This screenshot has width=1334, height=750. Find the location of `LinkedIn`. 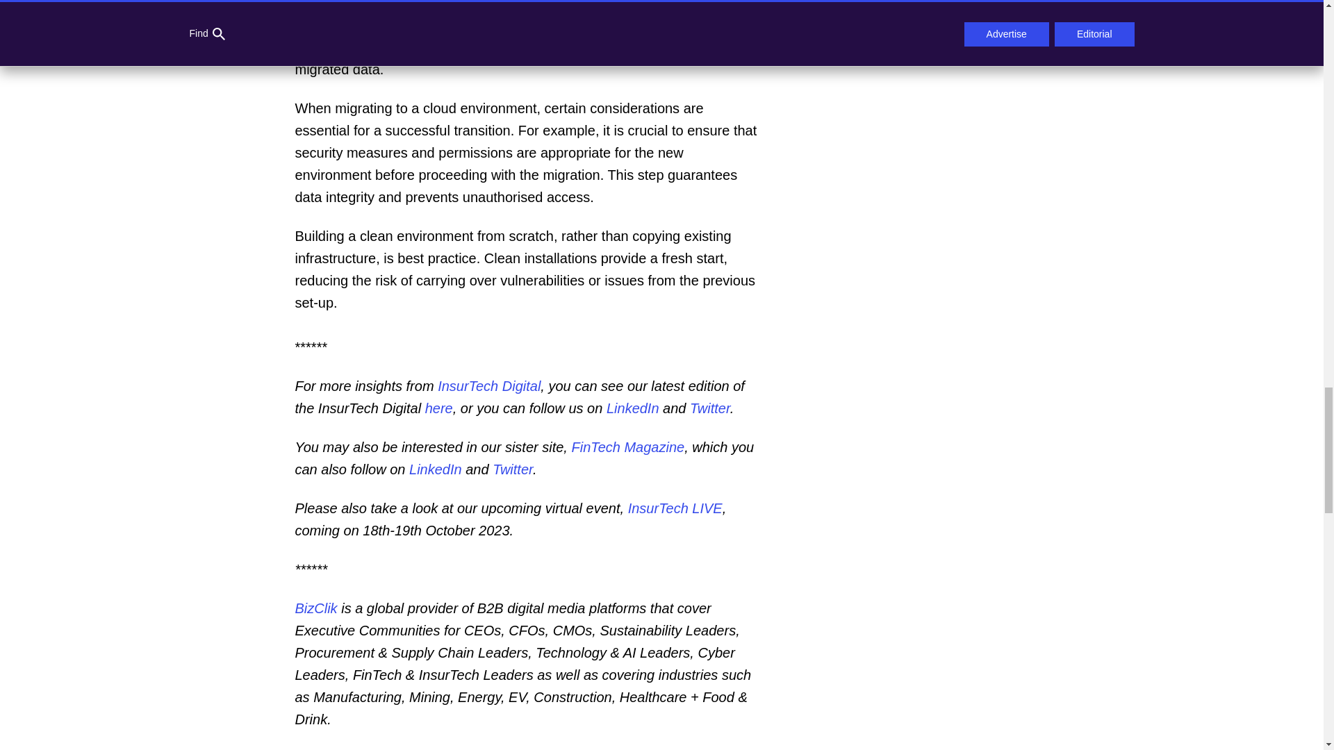

LinkedIn is located at coordinates (434, 469).